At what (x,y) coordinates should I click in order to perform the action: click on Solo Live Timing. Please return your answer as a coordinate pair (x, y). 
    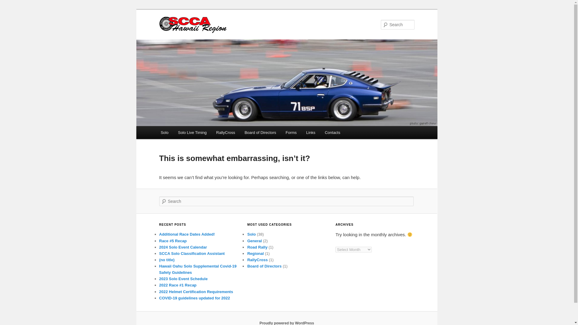
    Looking at the image, I should click on (192, 132).